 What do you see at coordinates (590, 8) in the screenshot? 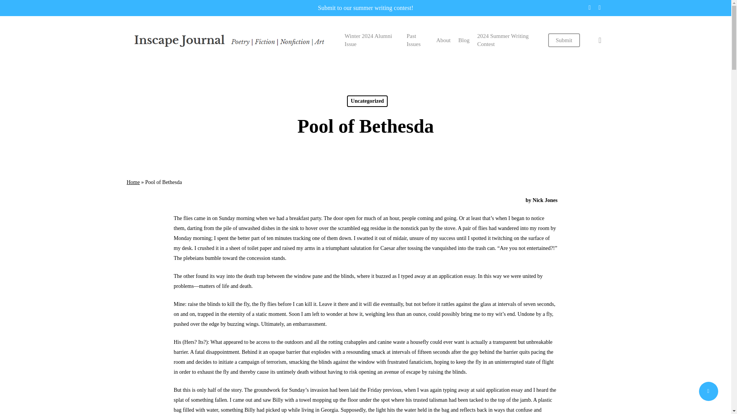
I see `linkedin` at bounding box center [590, 8].